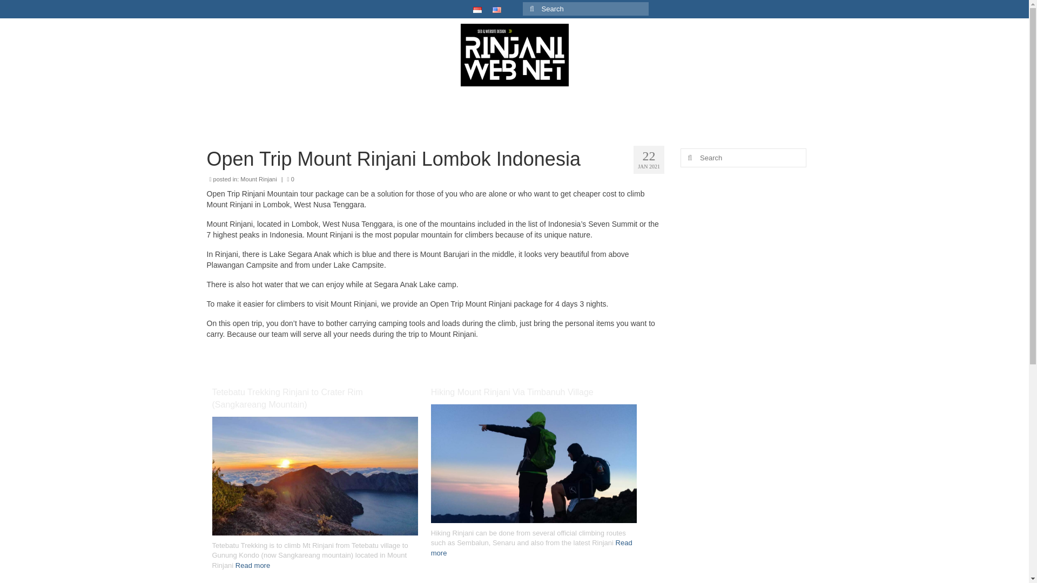 This screenshot has height=583, width=1037. What do you see at coordinates (460, 106) in the screenshot?
I see `Rinjani Price` at bounding box center [460, 106].